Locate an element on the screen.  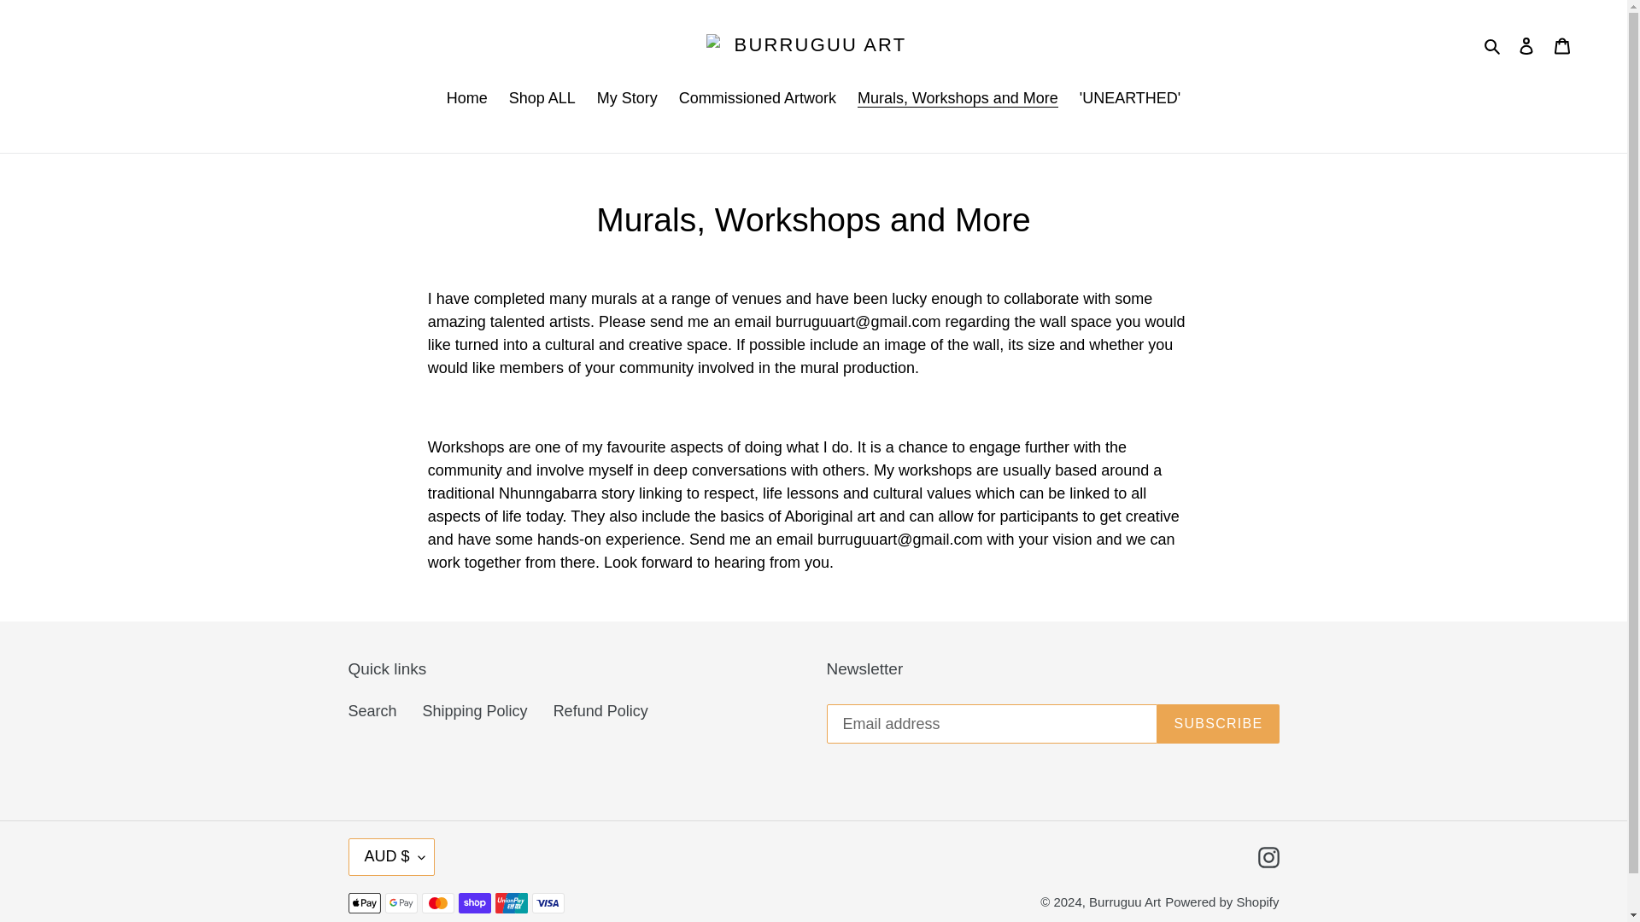
Commissioned Artwork is located at coordinates (757, 99).